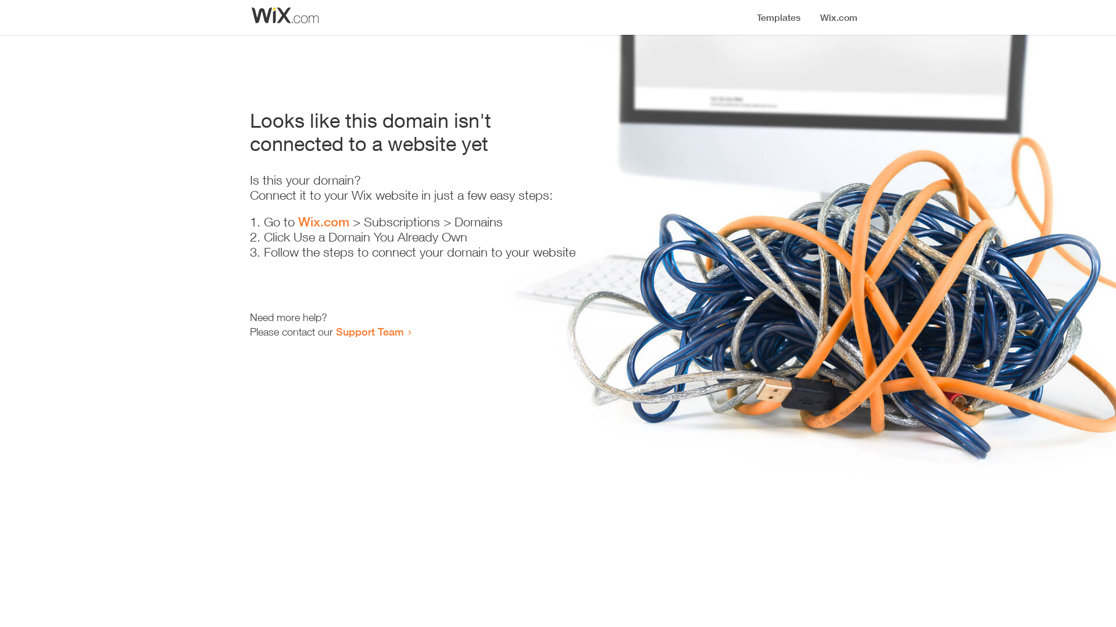 The width and height of the screenshot is (1116, 627). I want to click on Wix.com, so click(324, 222).